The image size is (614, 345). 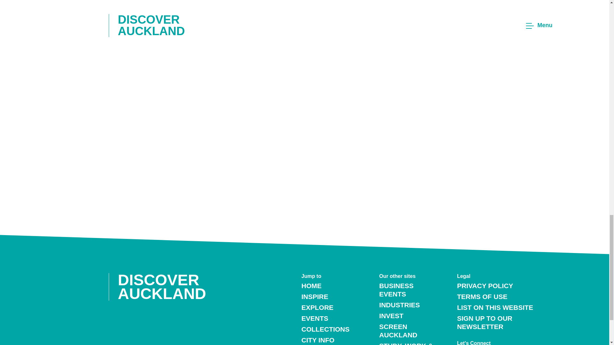 What do you see at coordinates (315, 296) in the screenshot?
I see `INSPIRE` at bounding box center [315, 296].